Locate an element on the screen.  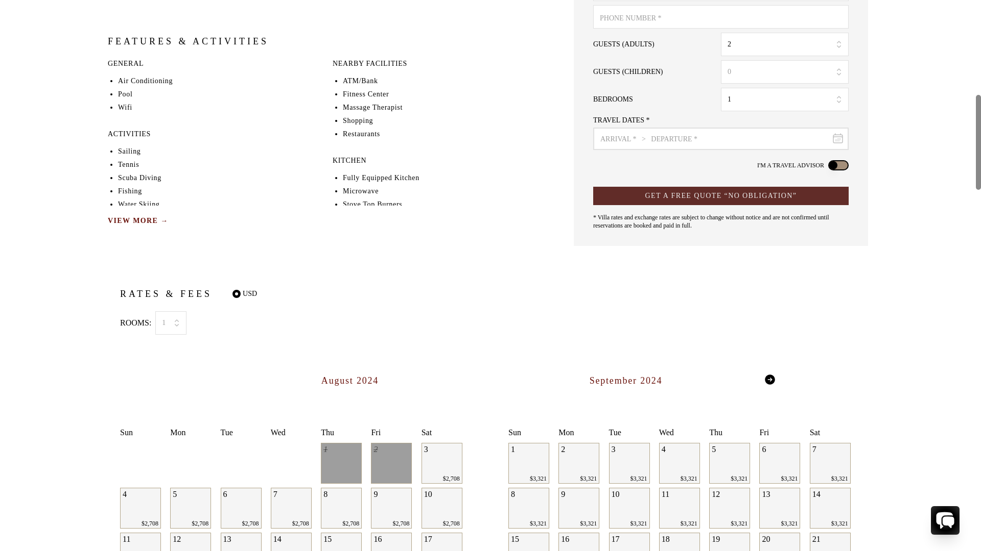
on is located at coordinates (236, 294).